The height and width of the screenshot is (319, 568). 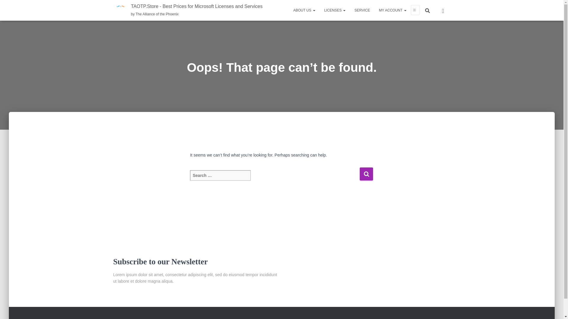 What do you see at coordinates (132, 317) in the screenshot?
I see `PRIVACY POLICY` at bounding box center [132, 317].